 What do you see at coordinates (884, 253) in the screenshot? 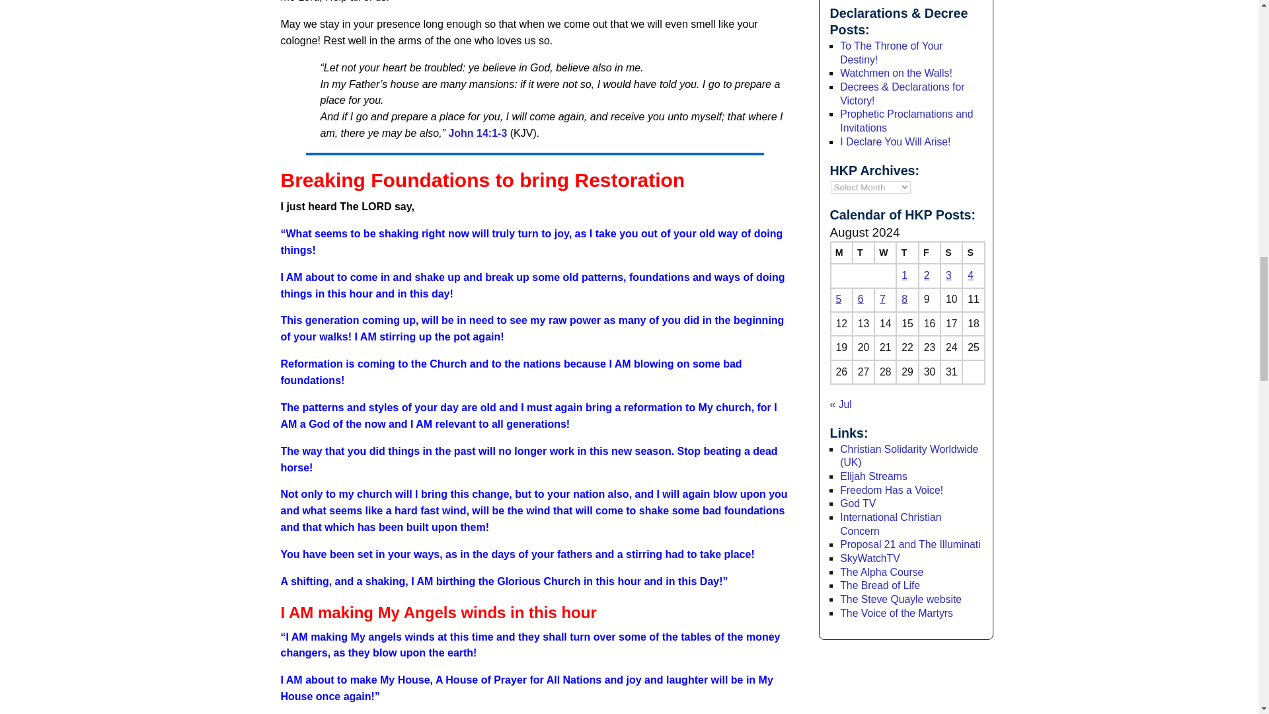
I see `Wednesday` at bounding box center [884, 253].